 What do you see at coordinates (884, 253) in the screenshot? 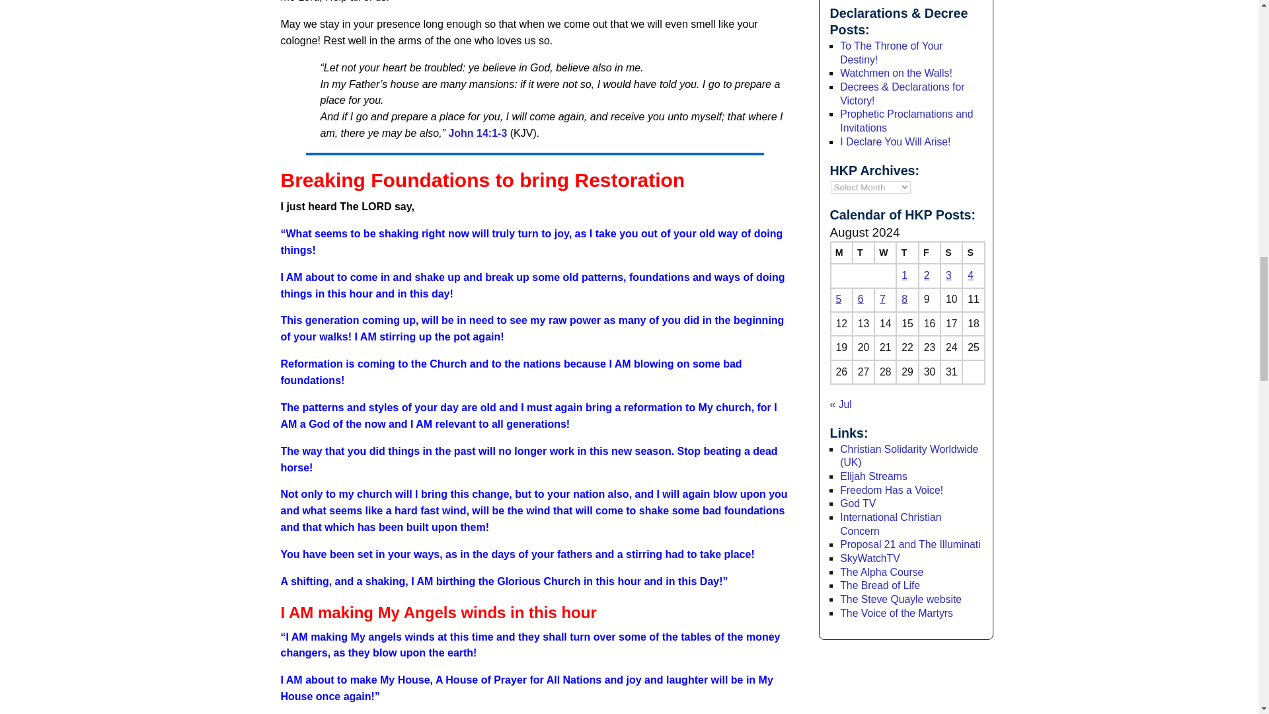
I see `Wednesday` at bounding box center [884, 253].